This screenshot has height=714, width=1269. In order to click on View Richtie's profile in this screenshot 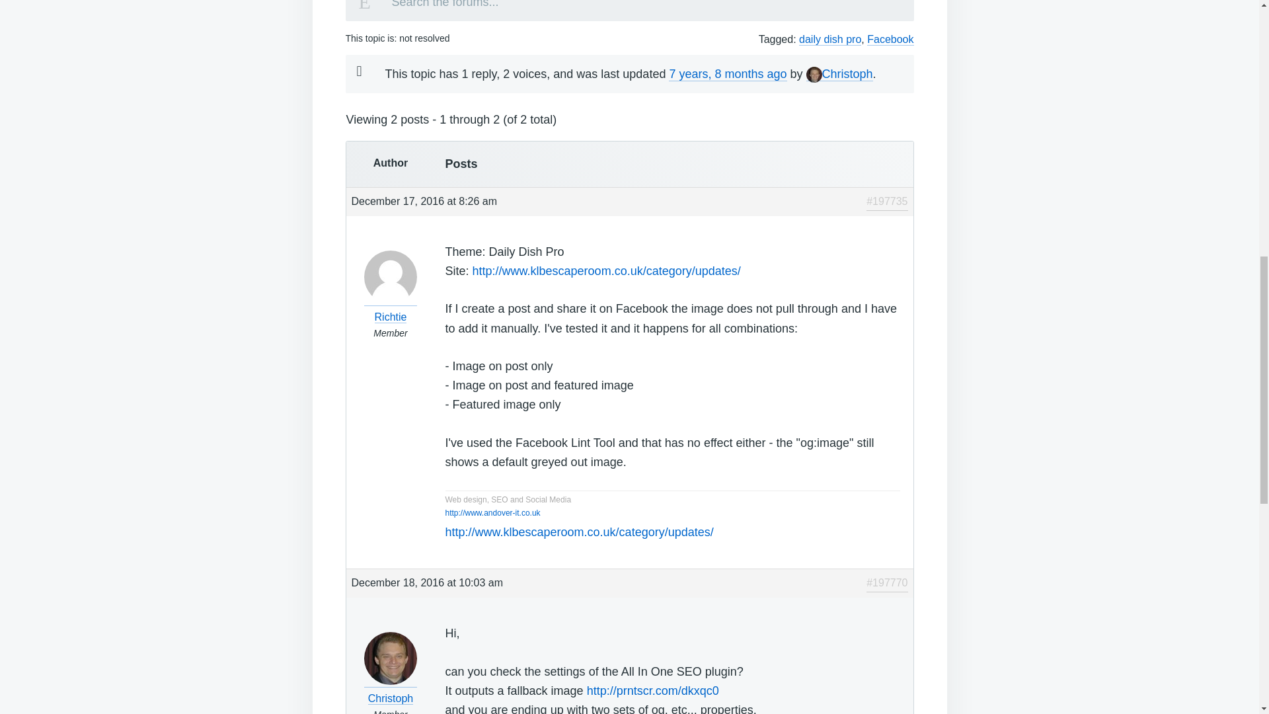, I will do `click(391, 308)`.